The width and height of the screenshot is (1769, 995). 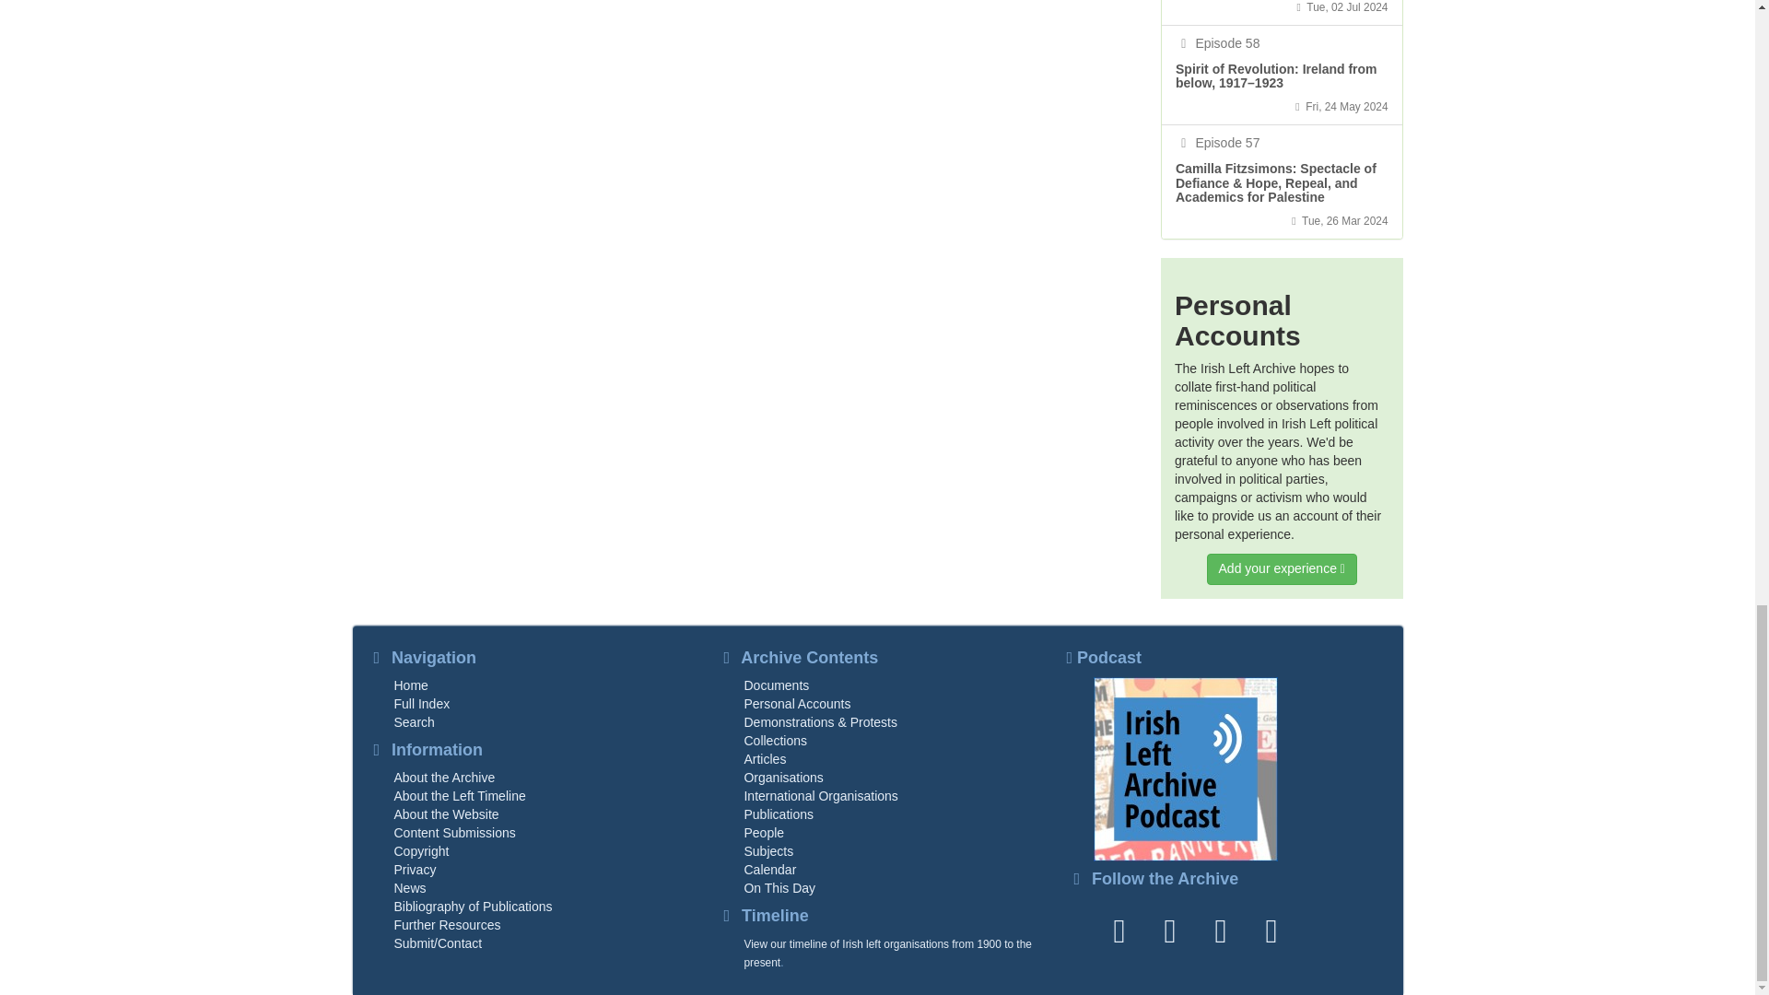 I want to click on About the Timeline of the Irish Left, so click(x=460, y=796).